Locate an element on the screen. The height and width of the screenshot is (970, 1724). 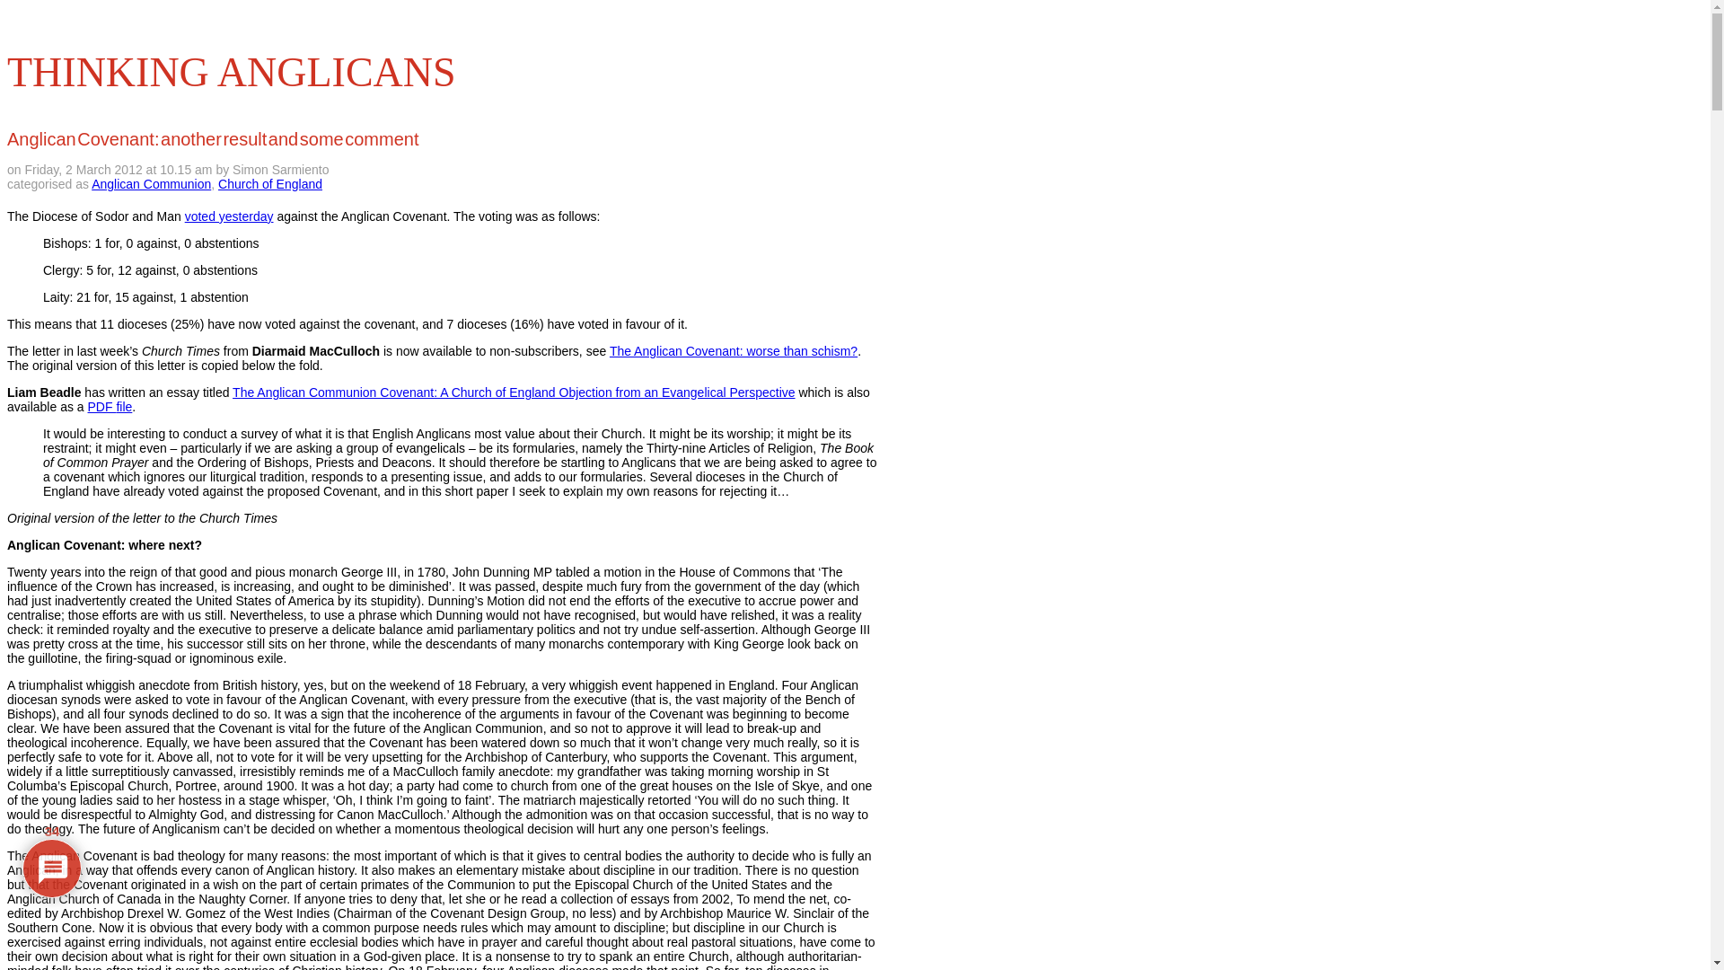
PDF file is located at coordinates (110, 406).